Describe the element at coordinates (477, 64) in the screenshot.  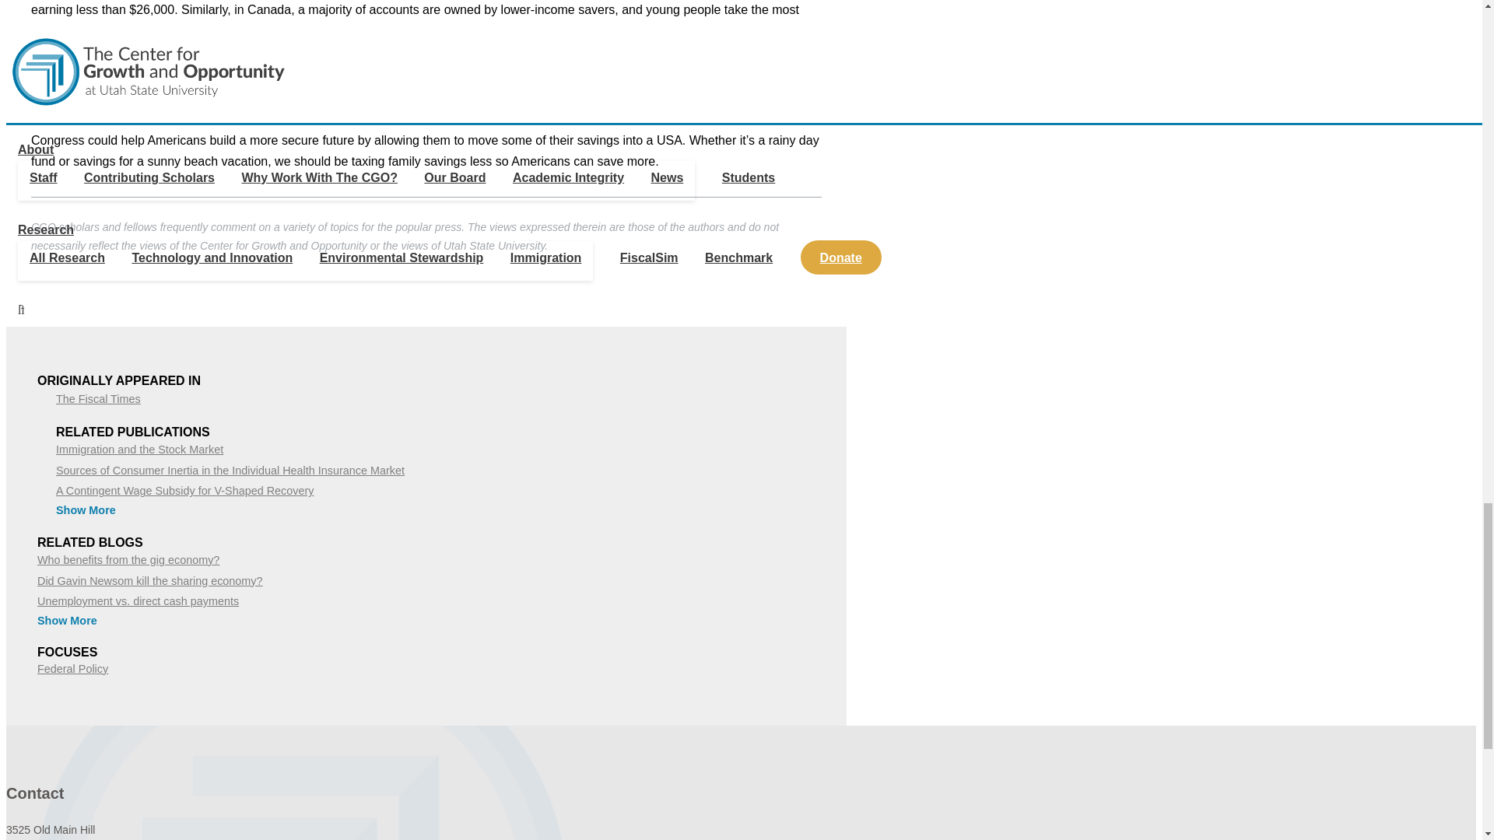
I see `saved one-third` at that location.